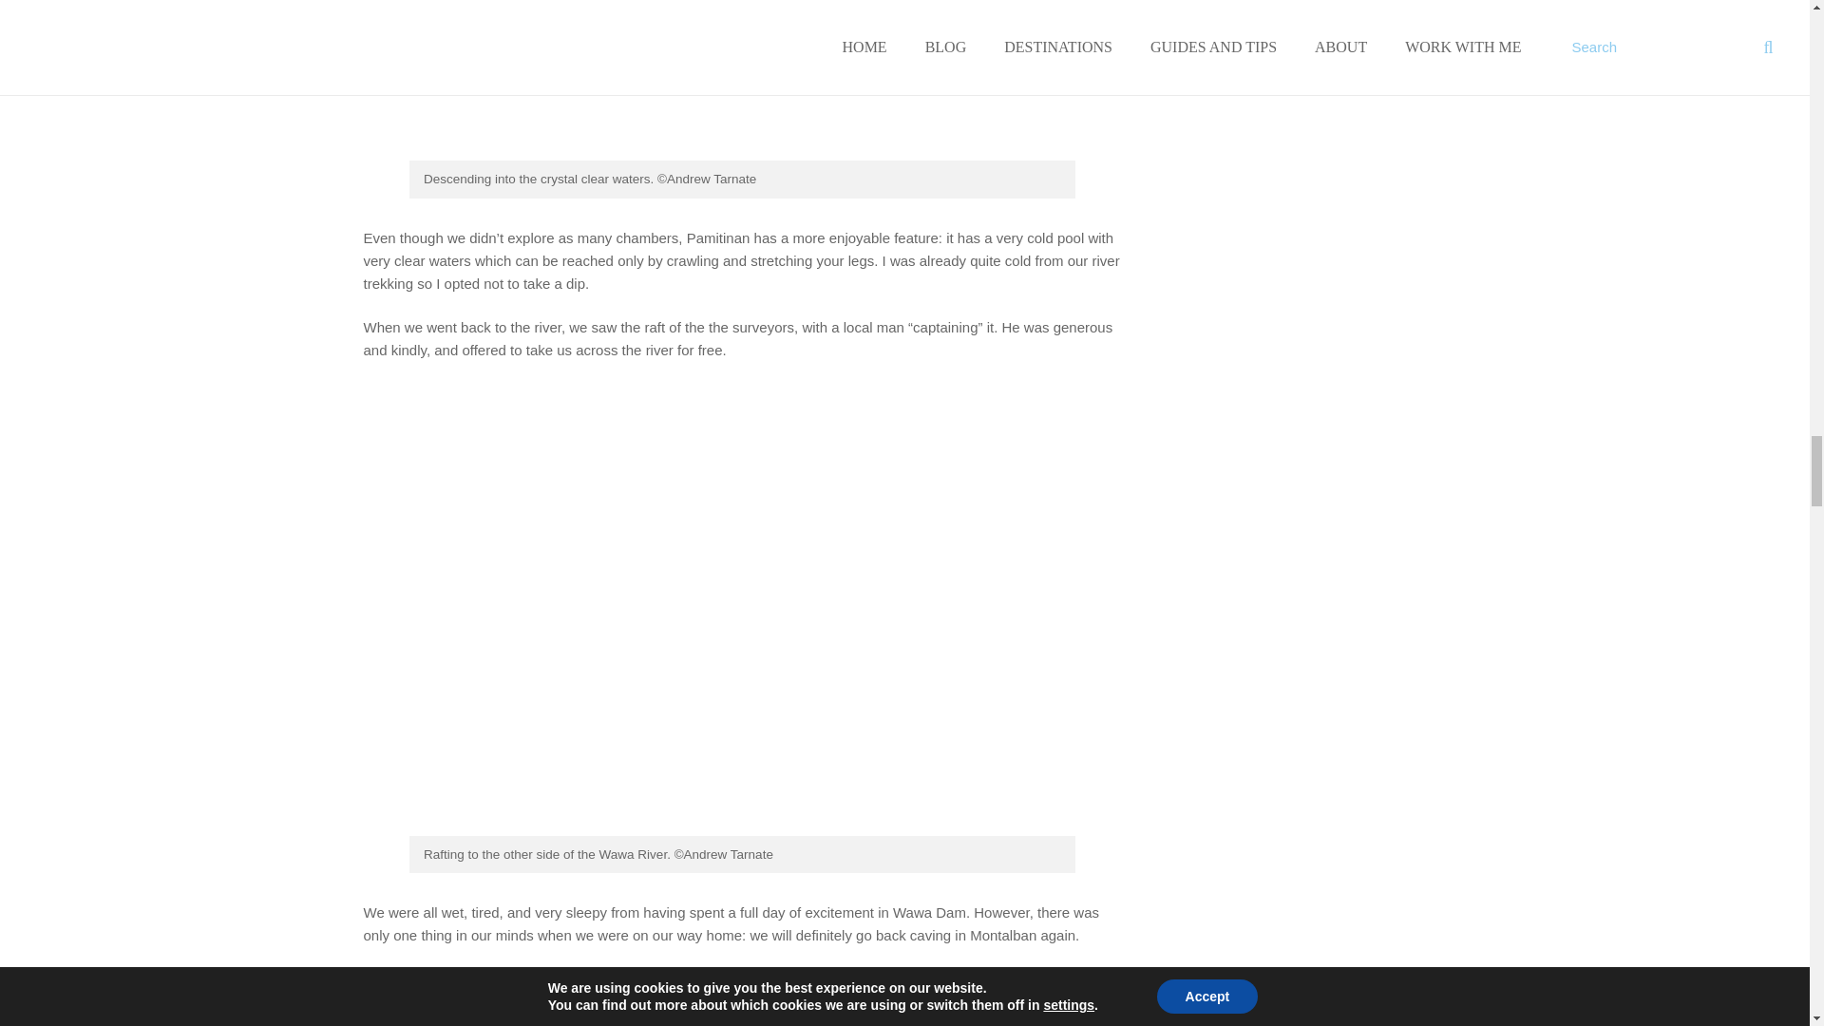 This screenshot has width=1824, height=1026. What do you see at coordinates (737, 80) in the screenshot?
I see `pool-cave` at bounding box center [737, 80].